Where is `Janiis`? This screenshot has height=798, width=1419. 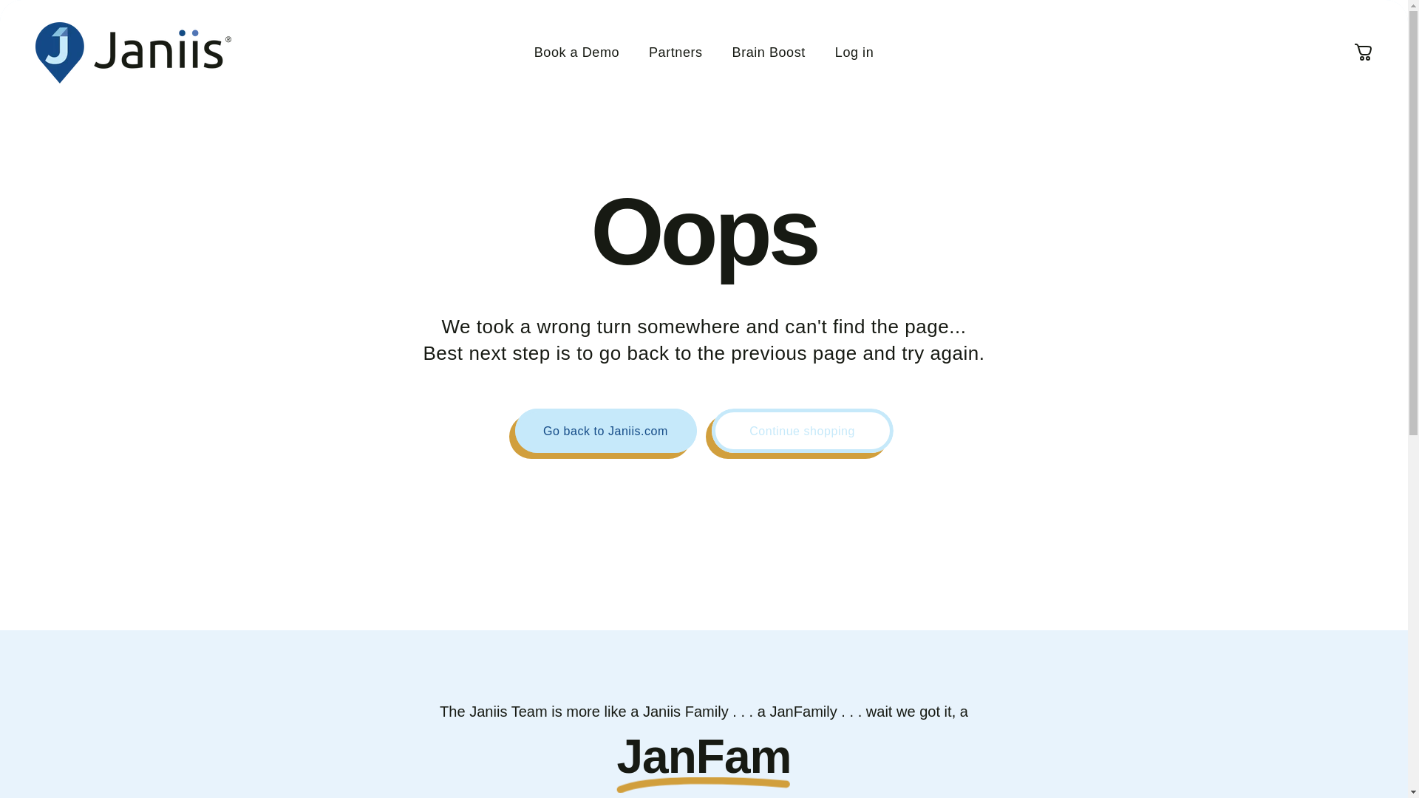
Janiis is located at coordinates (133, 53).